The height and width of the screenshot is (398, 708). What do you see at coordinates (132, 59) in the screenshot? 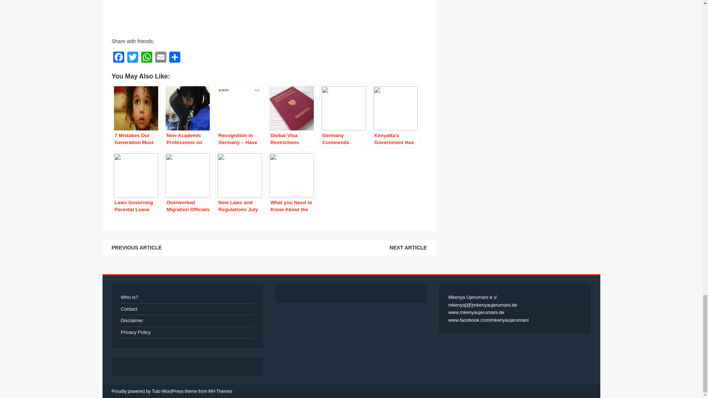
I see `Twitter` at bounding box center [132, 59].